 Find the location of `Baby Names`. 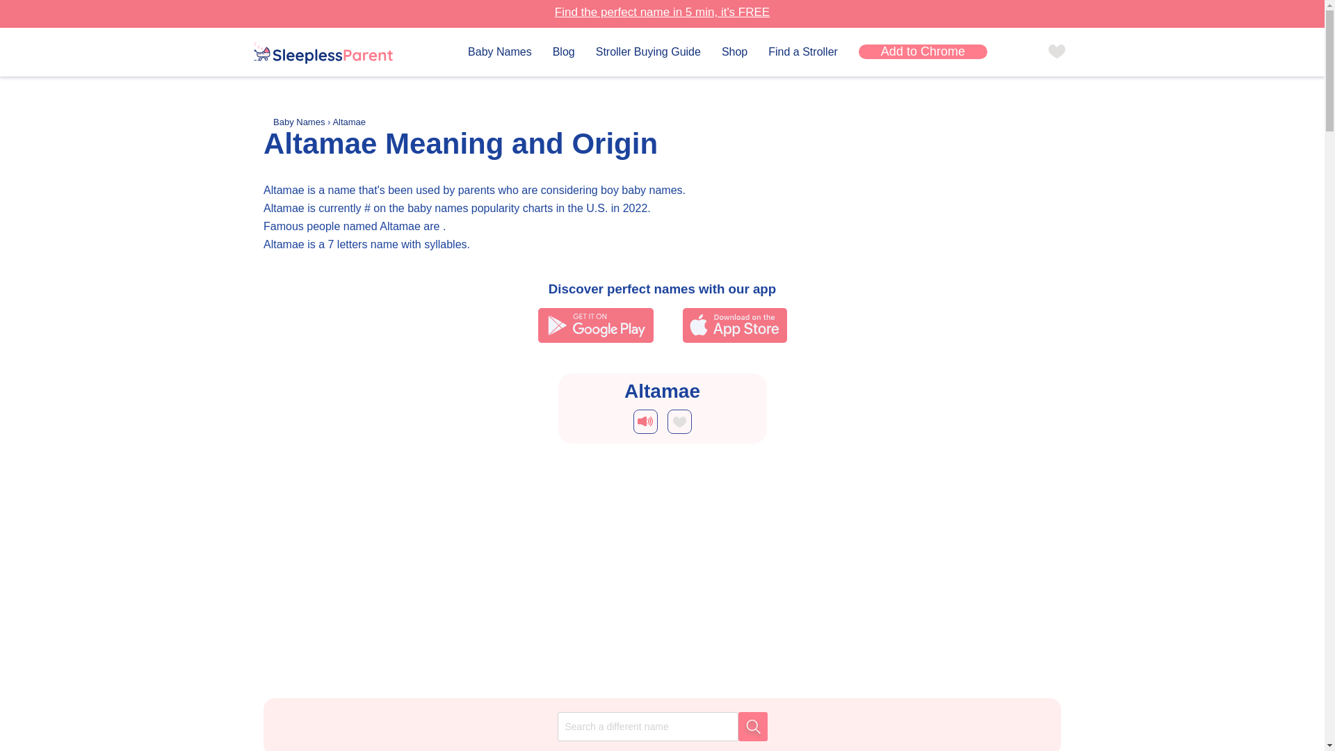

Baby Names is located at coordinates (300, 122).